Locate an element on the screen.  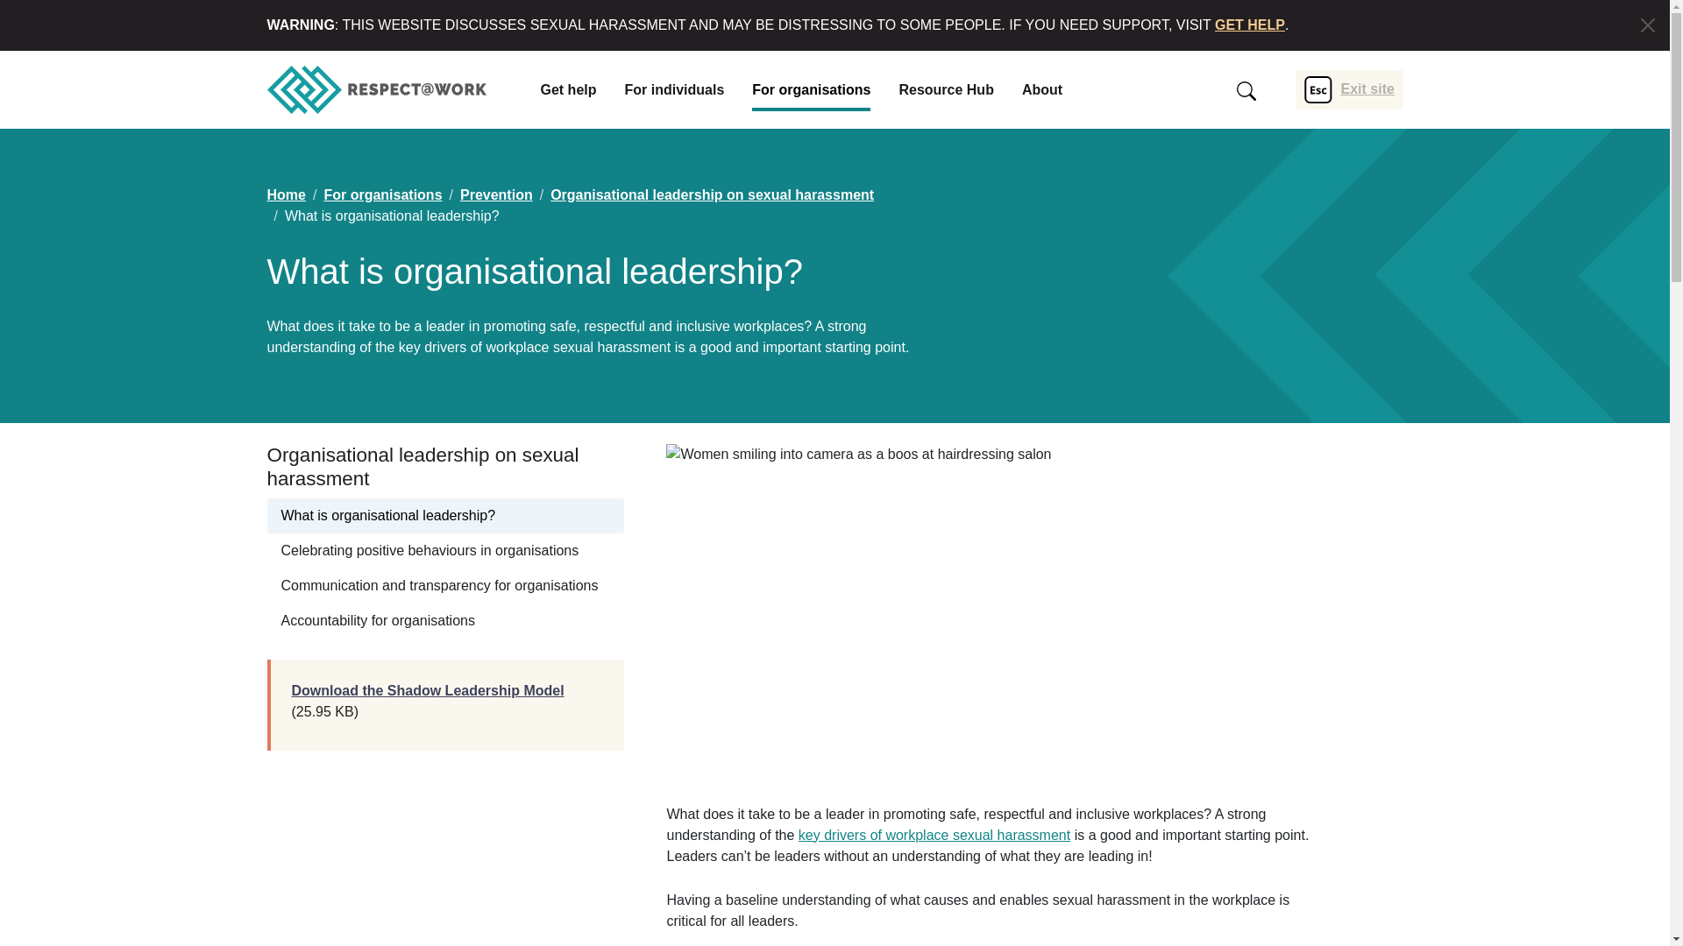
Communication and transparency for organisations is located at coordinates (445, 586).